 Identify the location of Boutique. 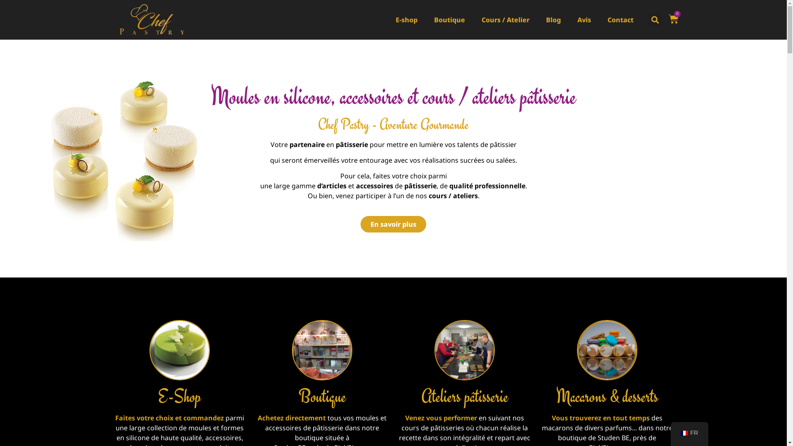
(449, 20).